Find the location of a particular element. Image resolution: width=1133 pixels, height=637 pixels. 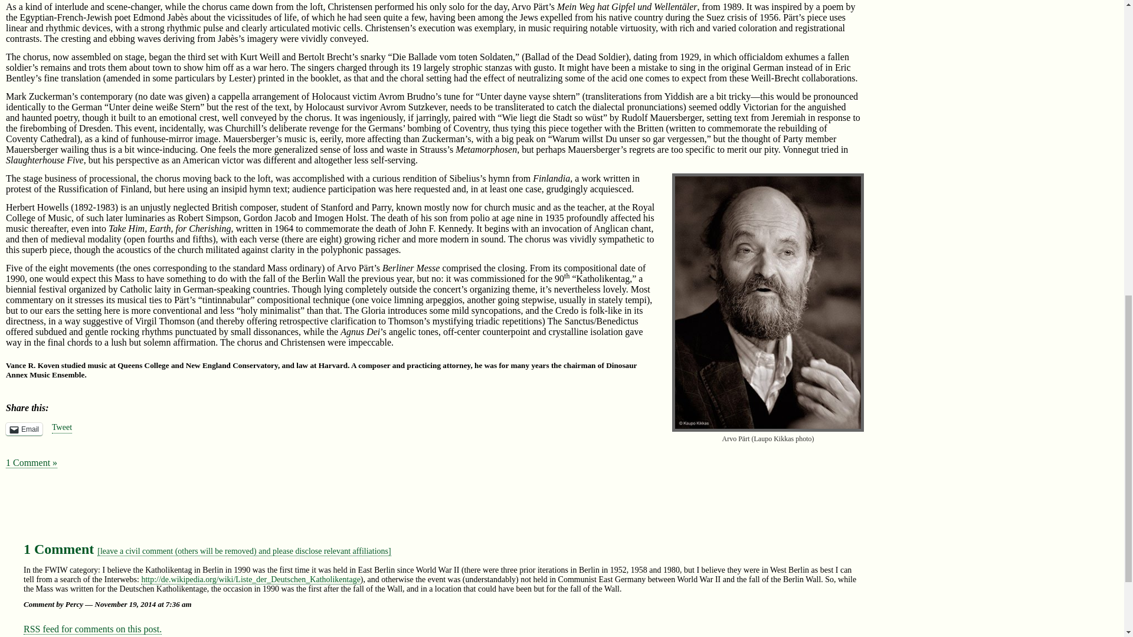

Email is located at coordinates (24, 429).